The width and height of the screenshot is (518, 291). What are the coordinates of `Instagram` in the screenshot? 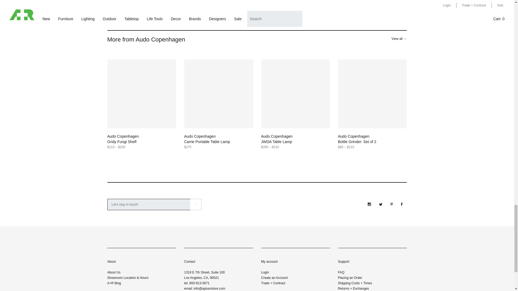 It's located at (369, 204).